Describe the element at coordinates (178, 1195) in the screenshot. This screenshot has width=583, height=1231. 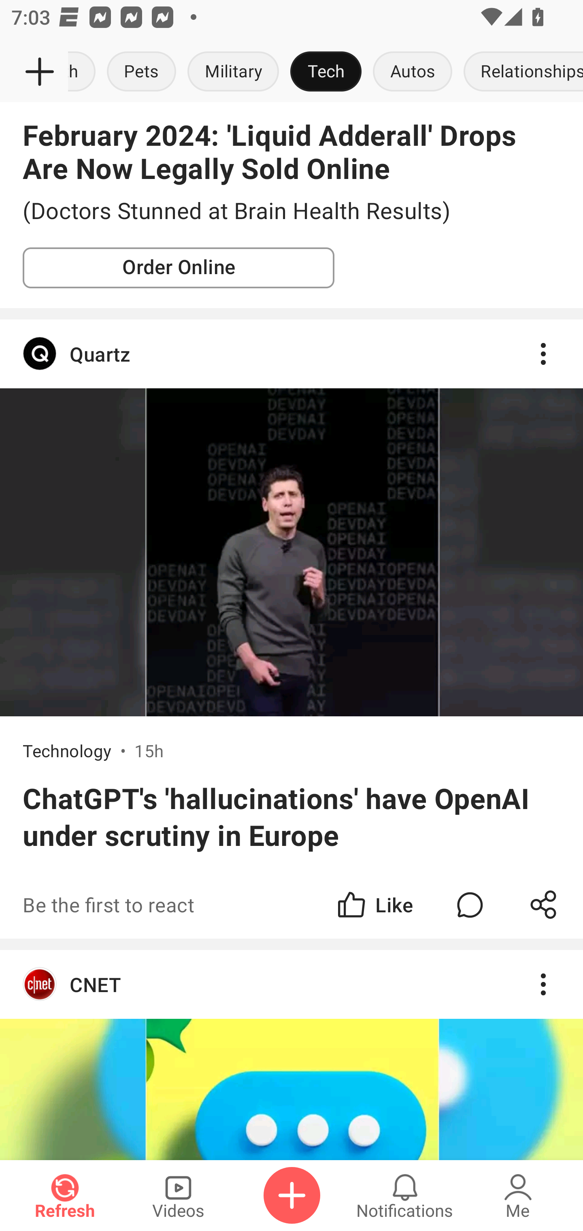
I see `Videos` at that location.